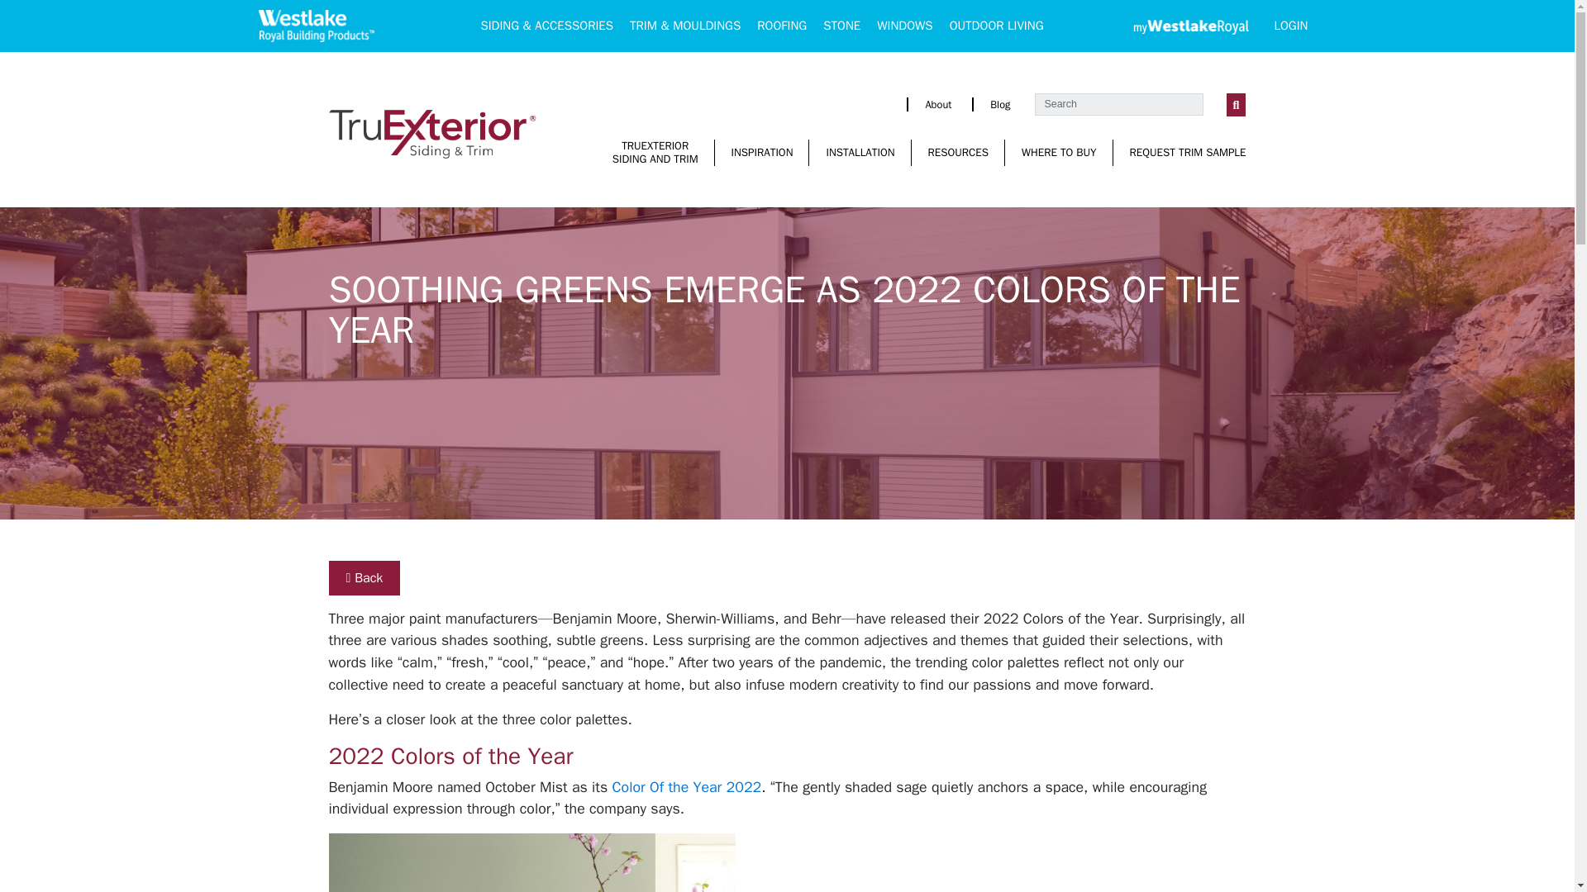 Image resolution: width=1587 pixels, height=892 pixels. I want to click on INSTALLATION, so click(860, 152).